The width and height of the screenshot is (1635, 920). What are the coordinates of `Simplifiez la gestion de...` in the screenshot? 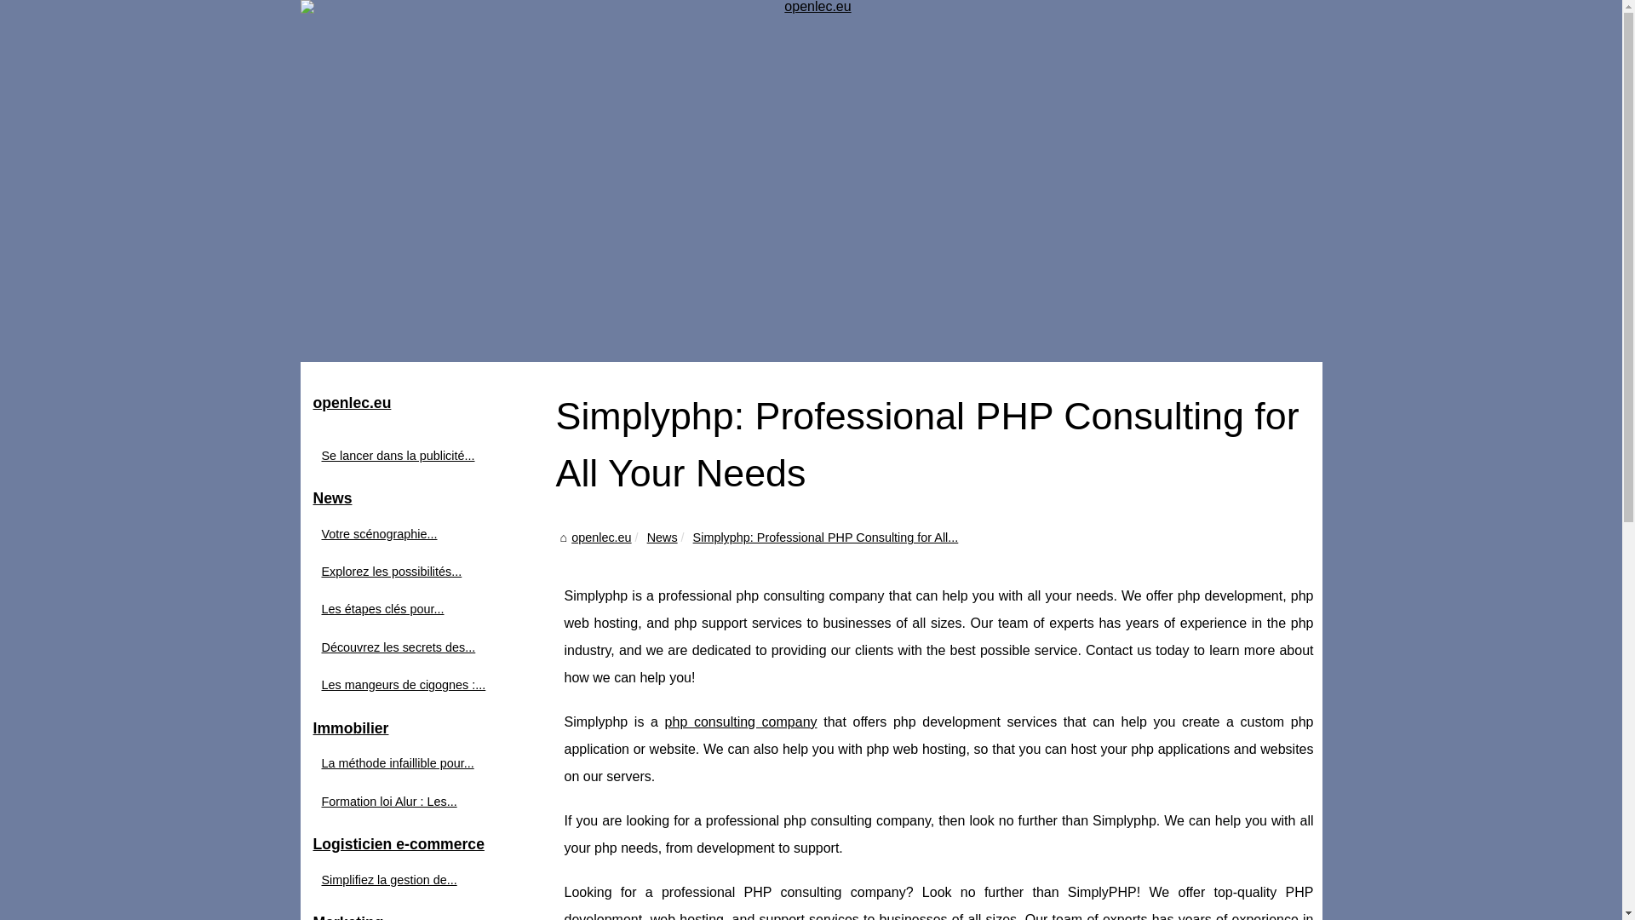 It's located at (419, 879).